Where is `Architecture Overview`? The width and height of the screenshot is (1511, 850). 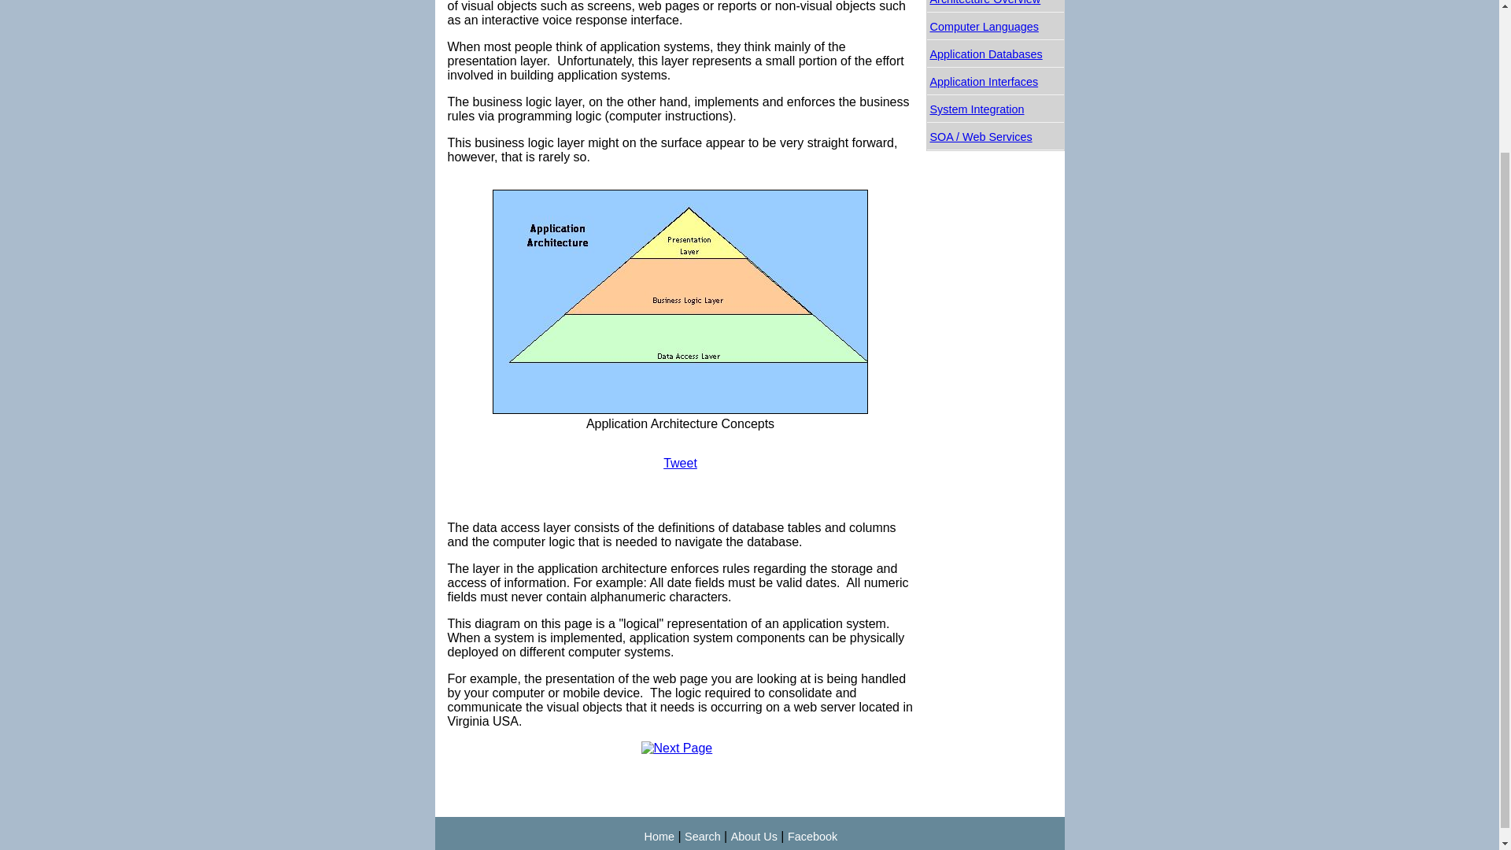 Architecture Overview is located at coordinates (995, 6).